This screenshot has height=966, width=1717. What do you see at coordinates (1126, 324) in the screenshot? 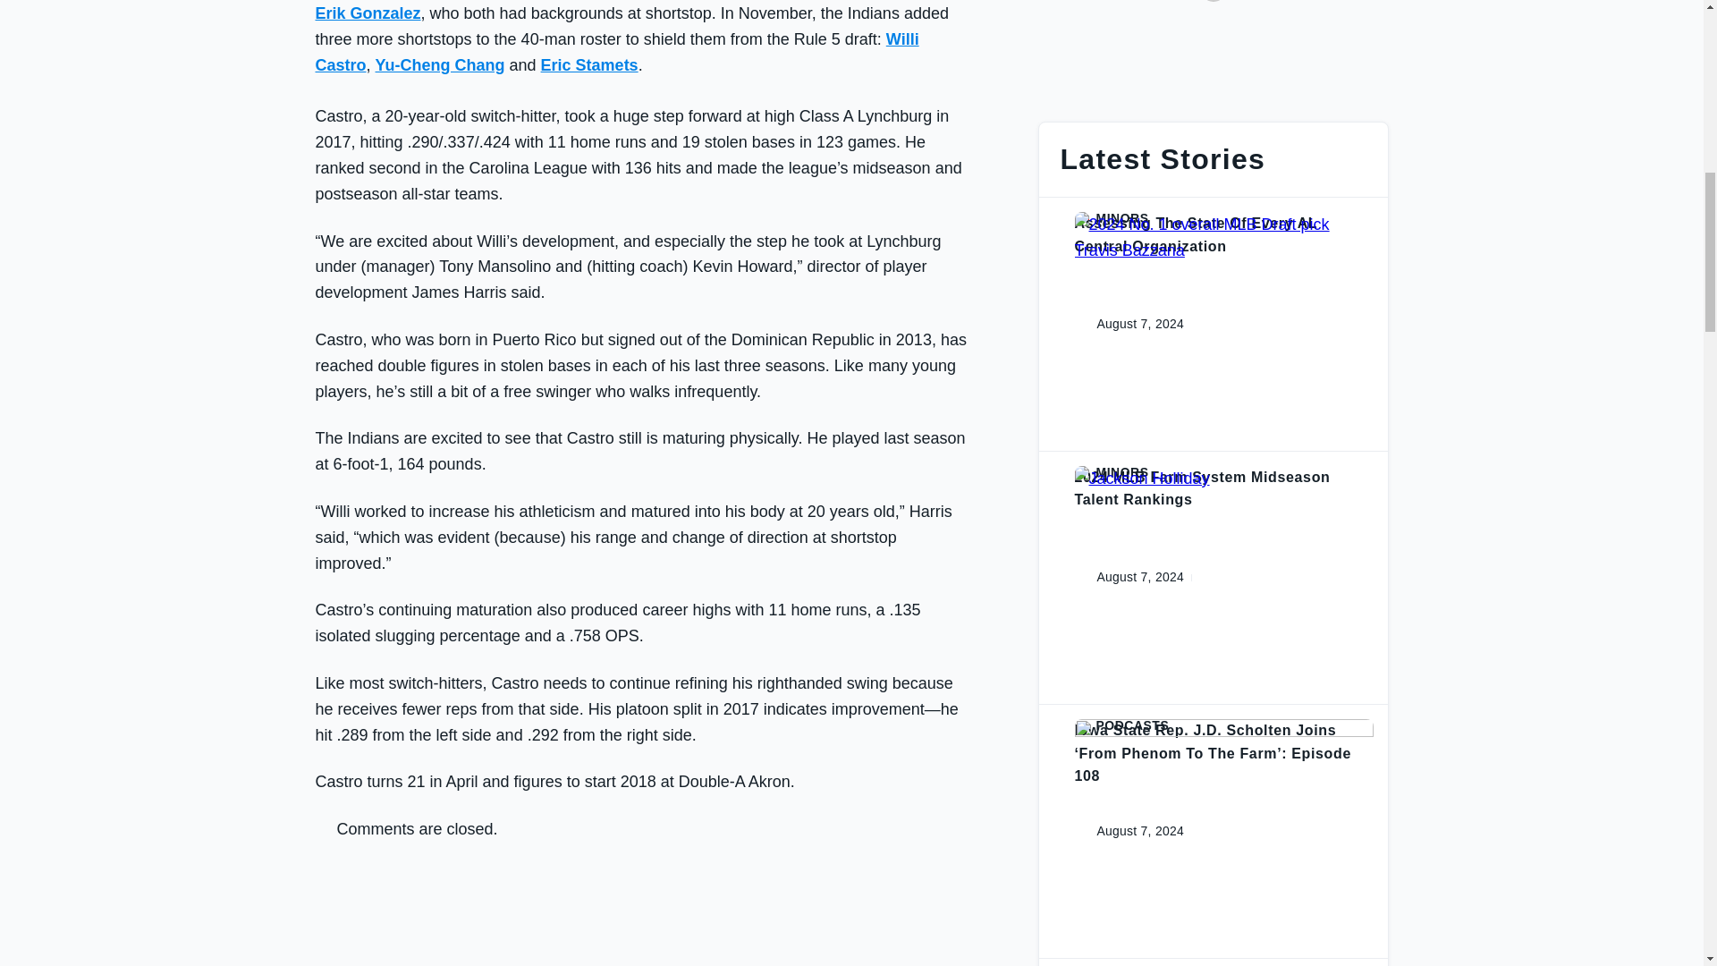
I see `Post date` at bounding box center [1126, 324].